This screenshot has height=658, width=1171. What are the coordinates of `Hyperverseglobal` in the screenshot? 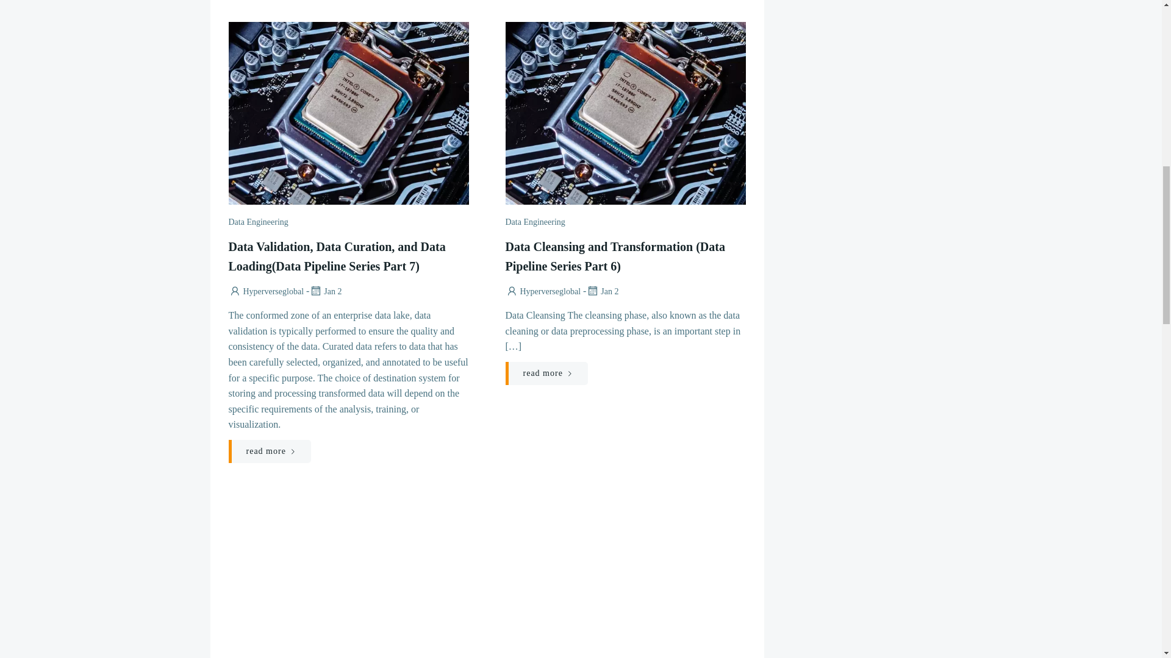 It's located at (266, 291).